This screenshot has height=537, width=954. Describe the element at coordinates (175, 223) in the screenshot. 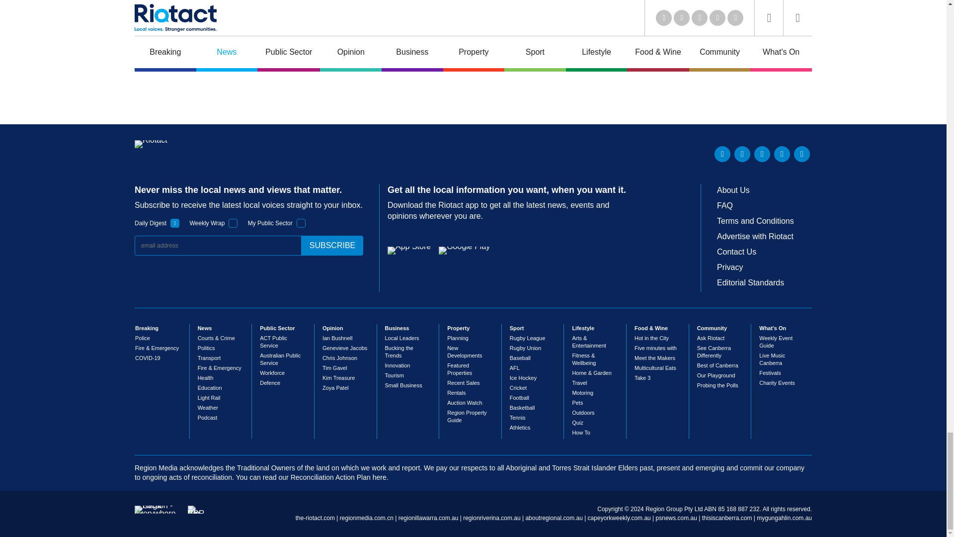

I see `1` at that location.